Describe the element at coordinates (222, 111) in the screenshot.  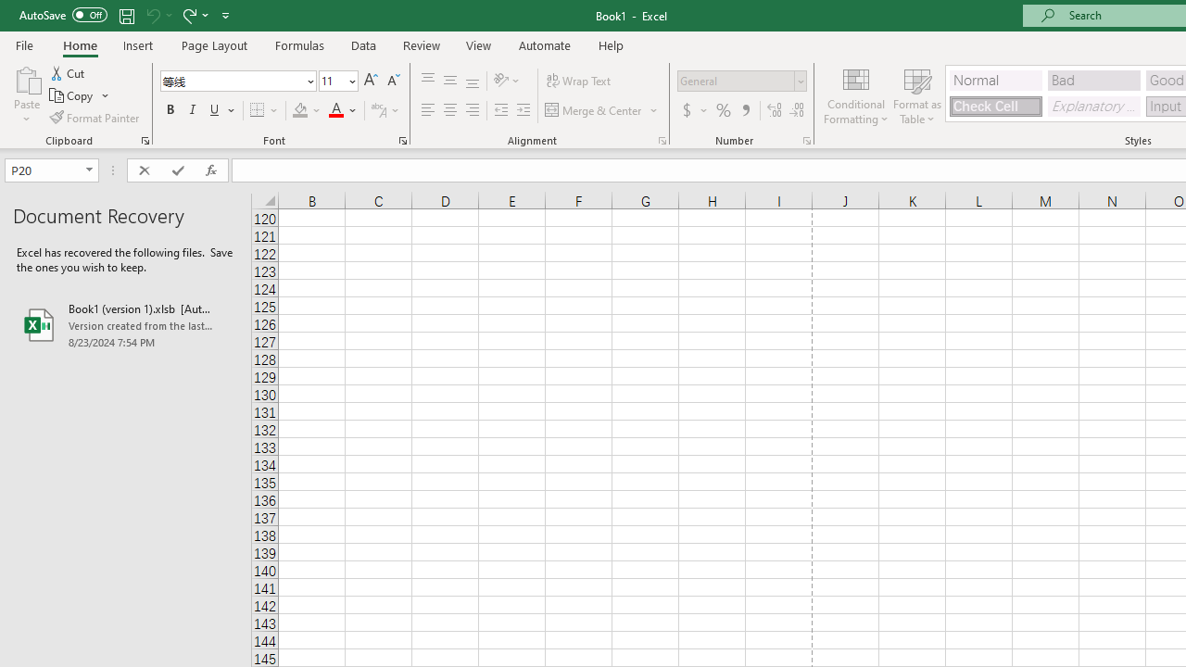
I see `Underline` at that location.